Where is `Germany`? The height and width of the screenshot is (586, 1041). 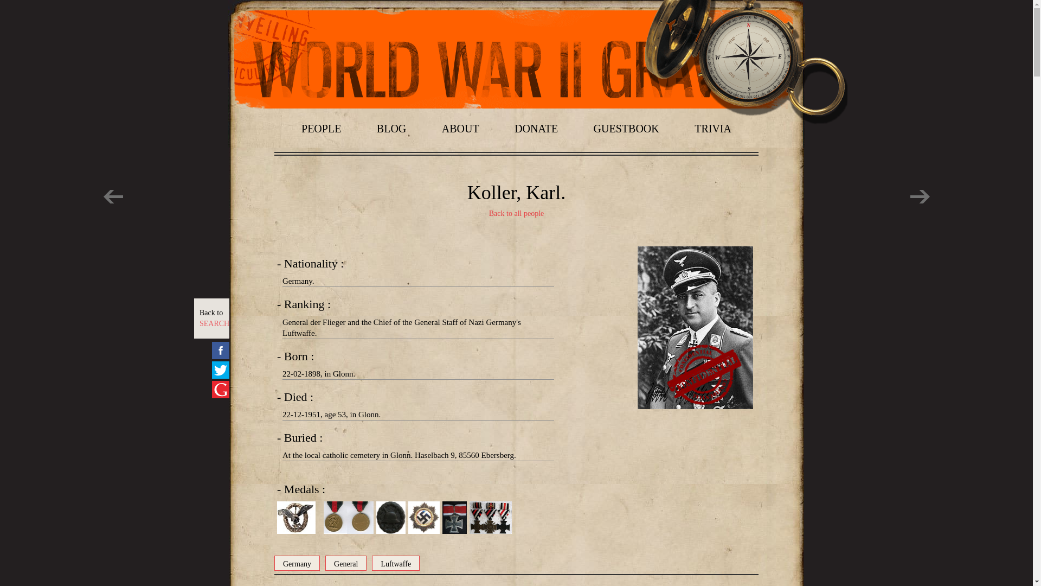
Germany is located at coordinates (214, 318).